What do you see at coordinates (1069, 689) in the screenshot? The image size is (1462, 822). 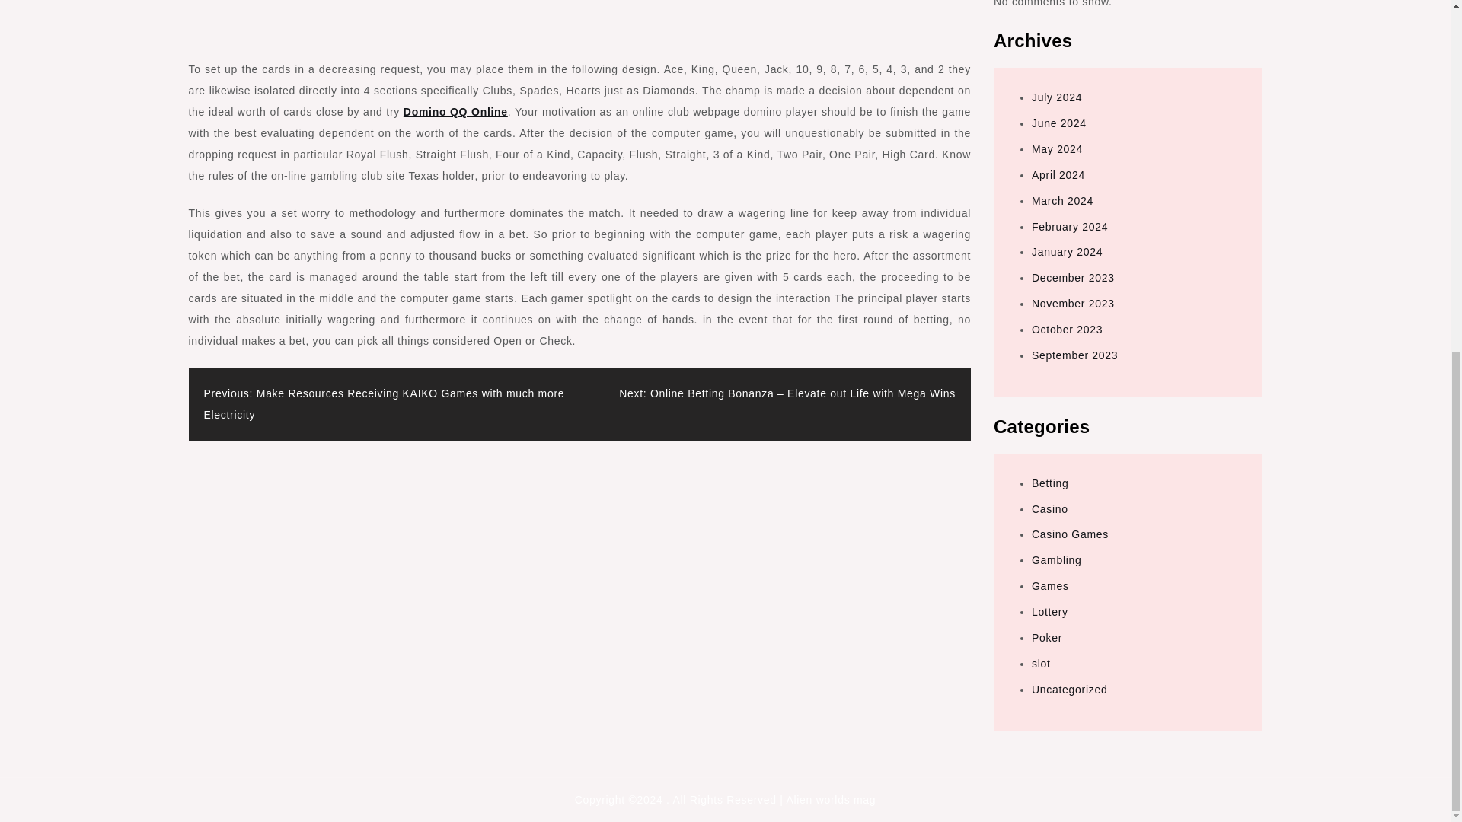 I see `Uncategorized` at bounding box center [1069, 689].